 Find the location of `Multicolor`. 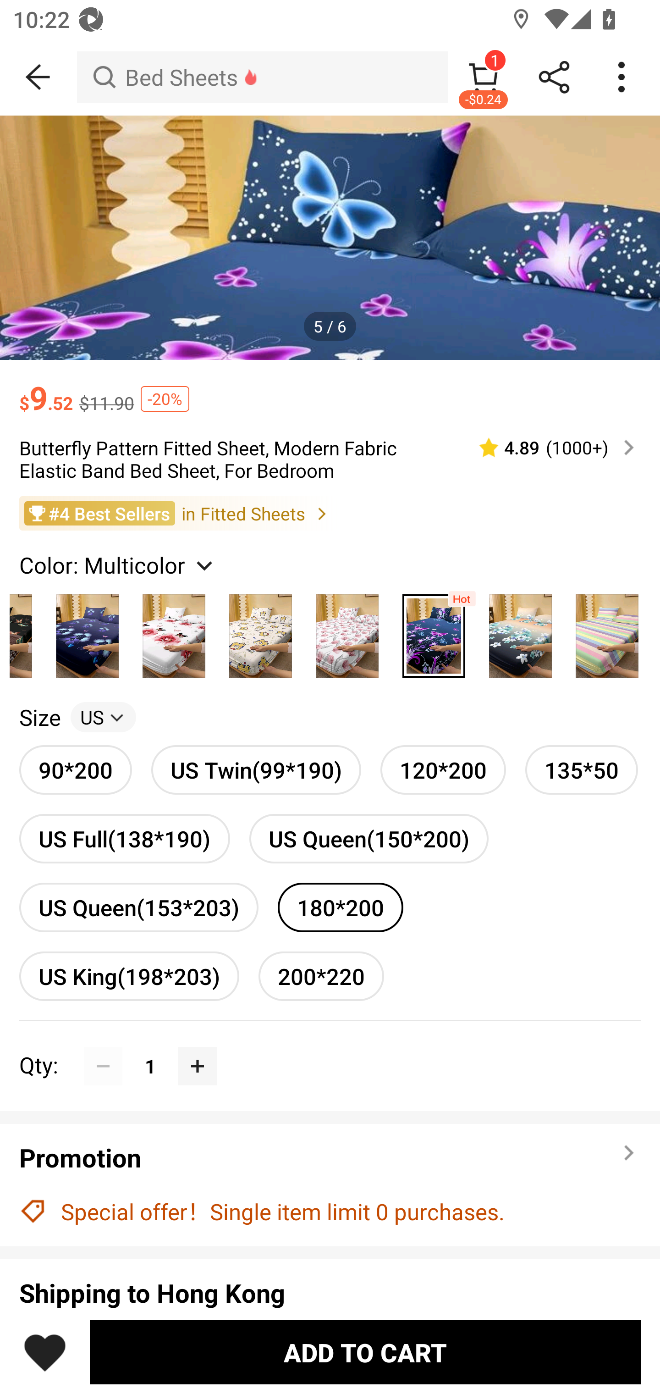

Multicolor is located at coordinates (434, 631).